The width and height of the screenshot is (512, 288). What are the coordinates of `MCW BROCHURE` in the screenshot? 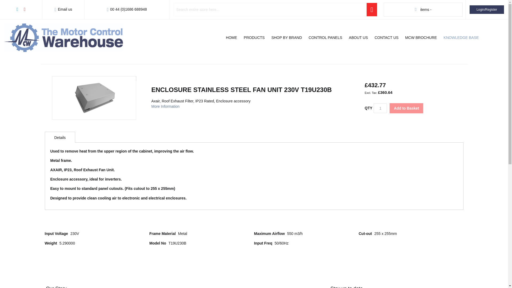 It's located at (421, 37).